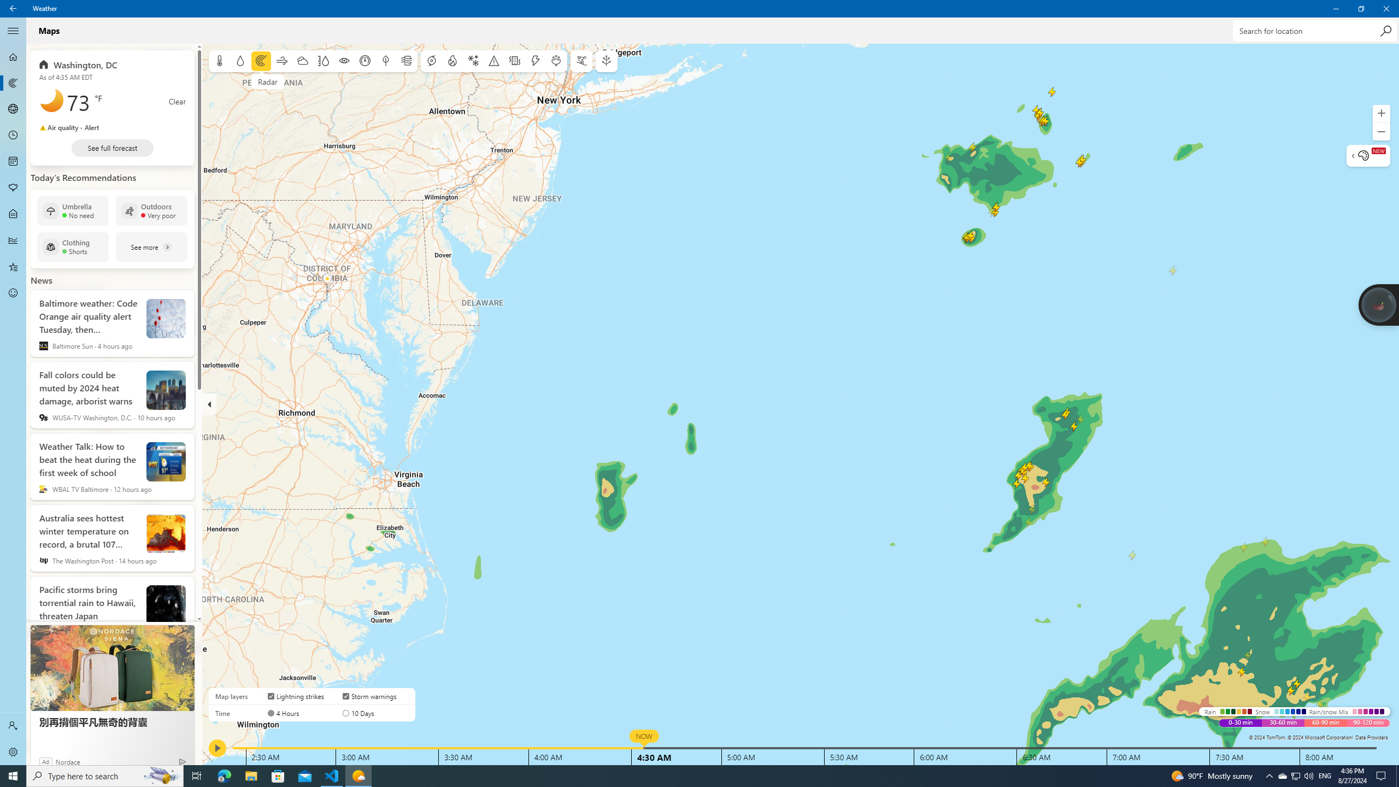  I want to click on Favorites - Not Selected, so click(13, 162).